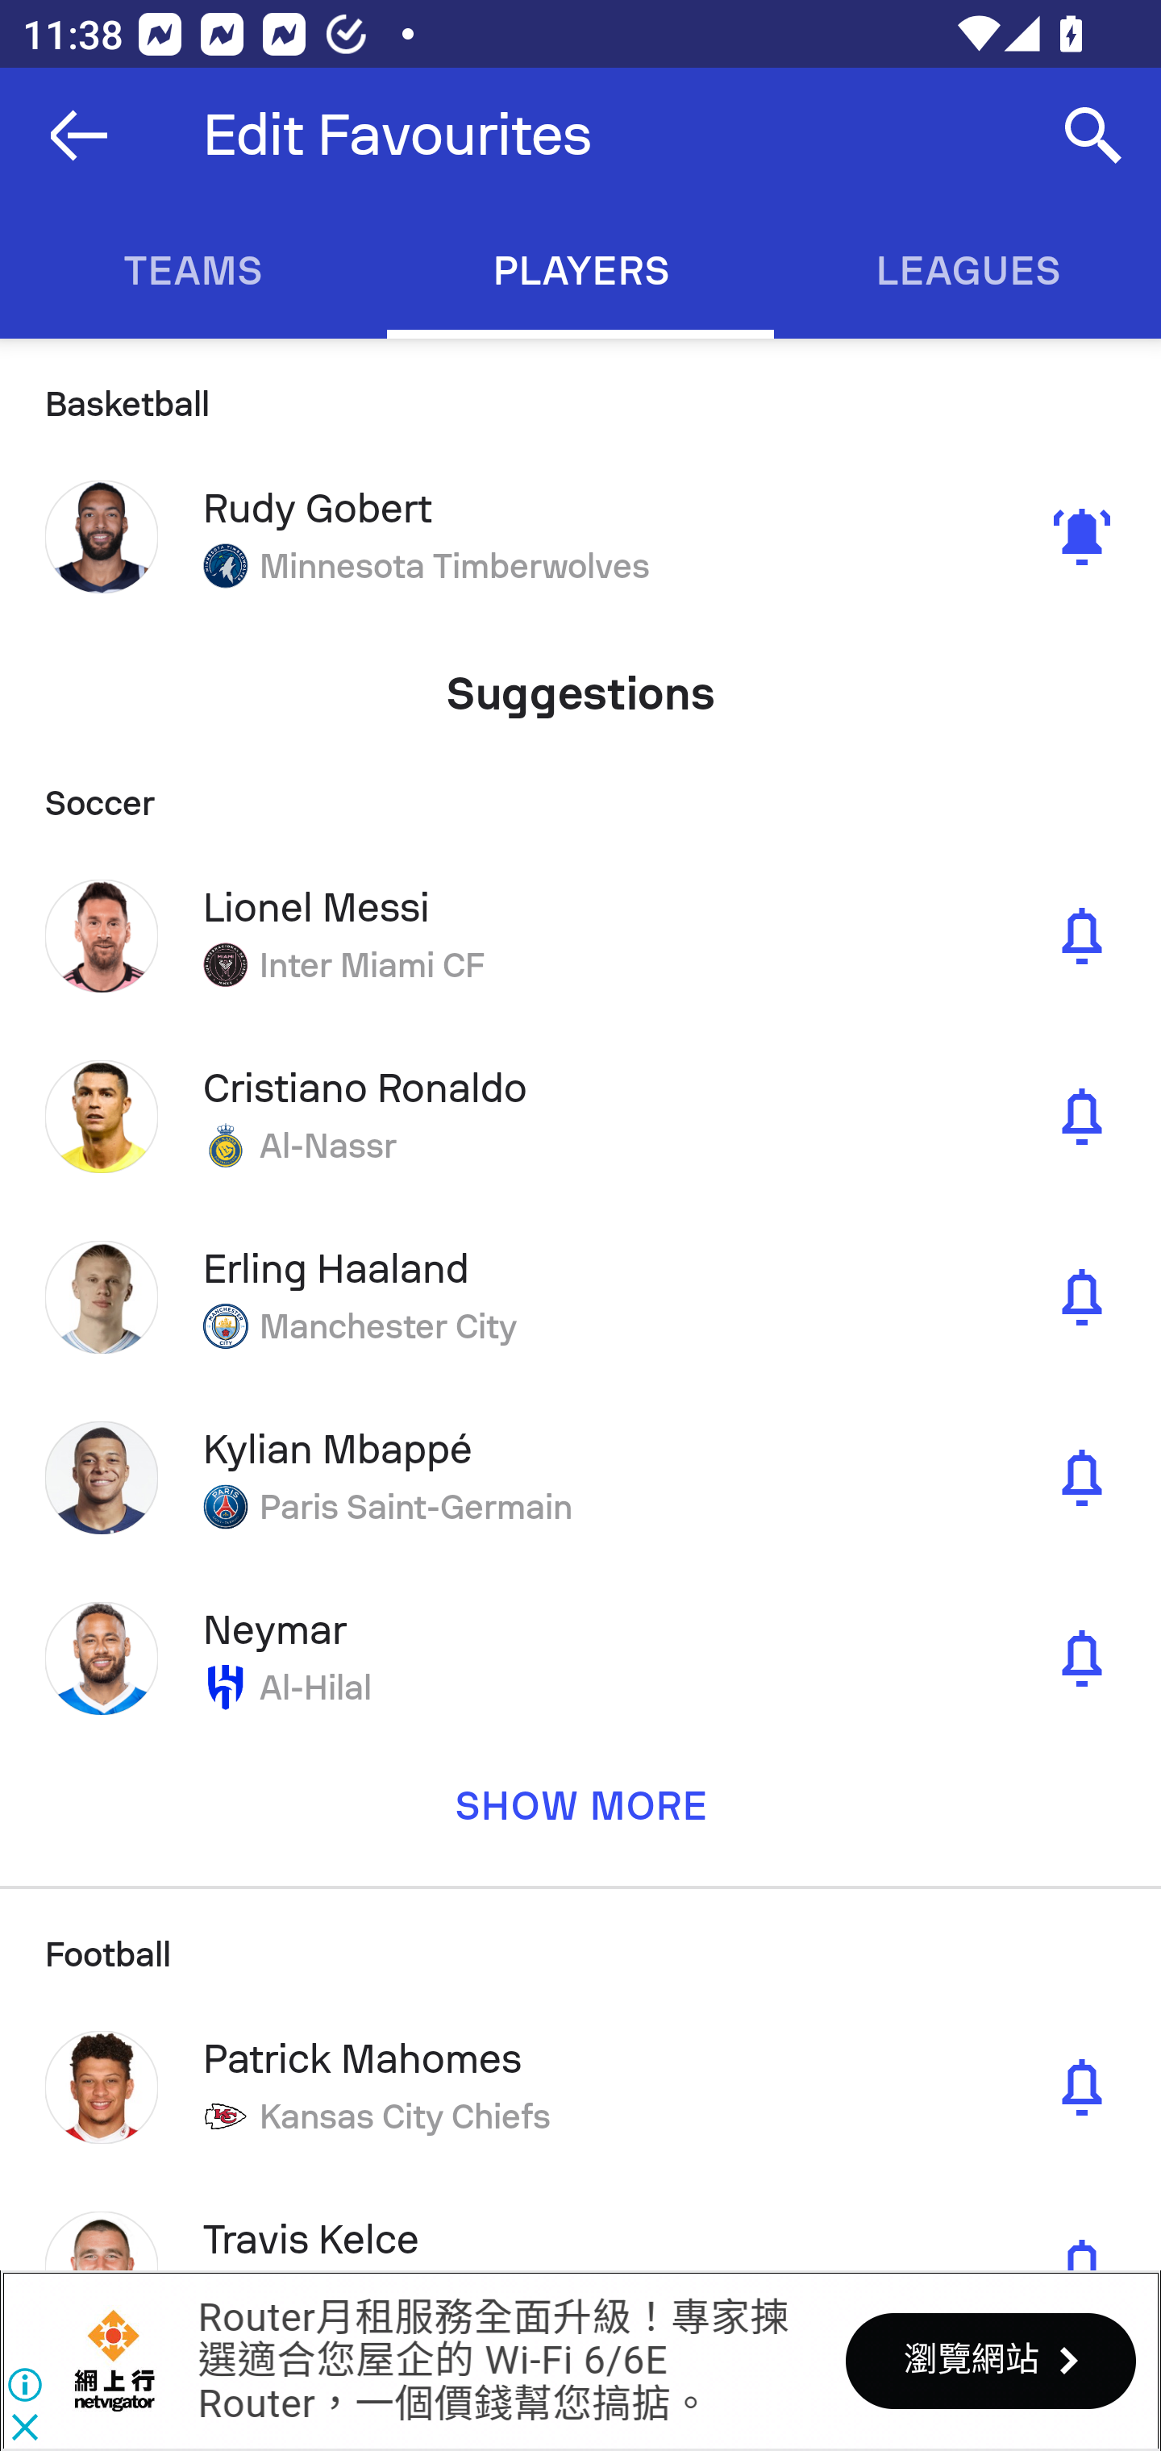  What do you see at coordinates (580, 1816) in the screenshot?
I see `SHOW MORE` at bounding box center [580, 1816].